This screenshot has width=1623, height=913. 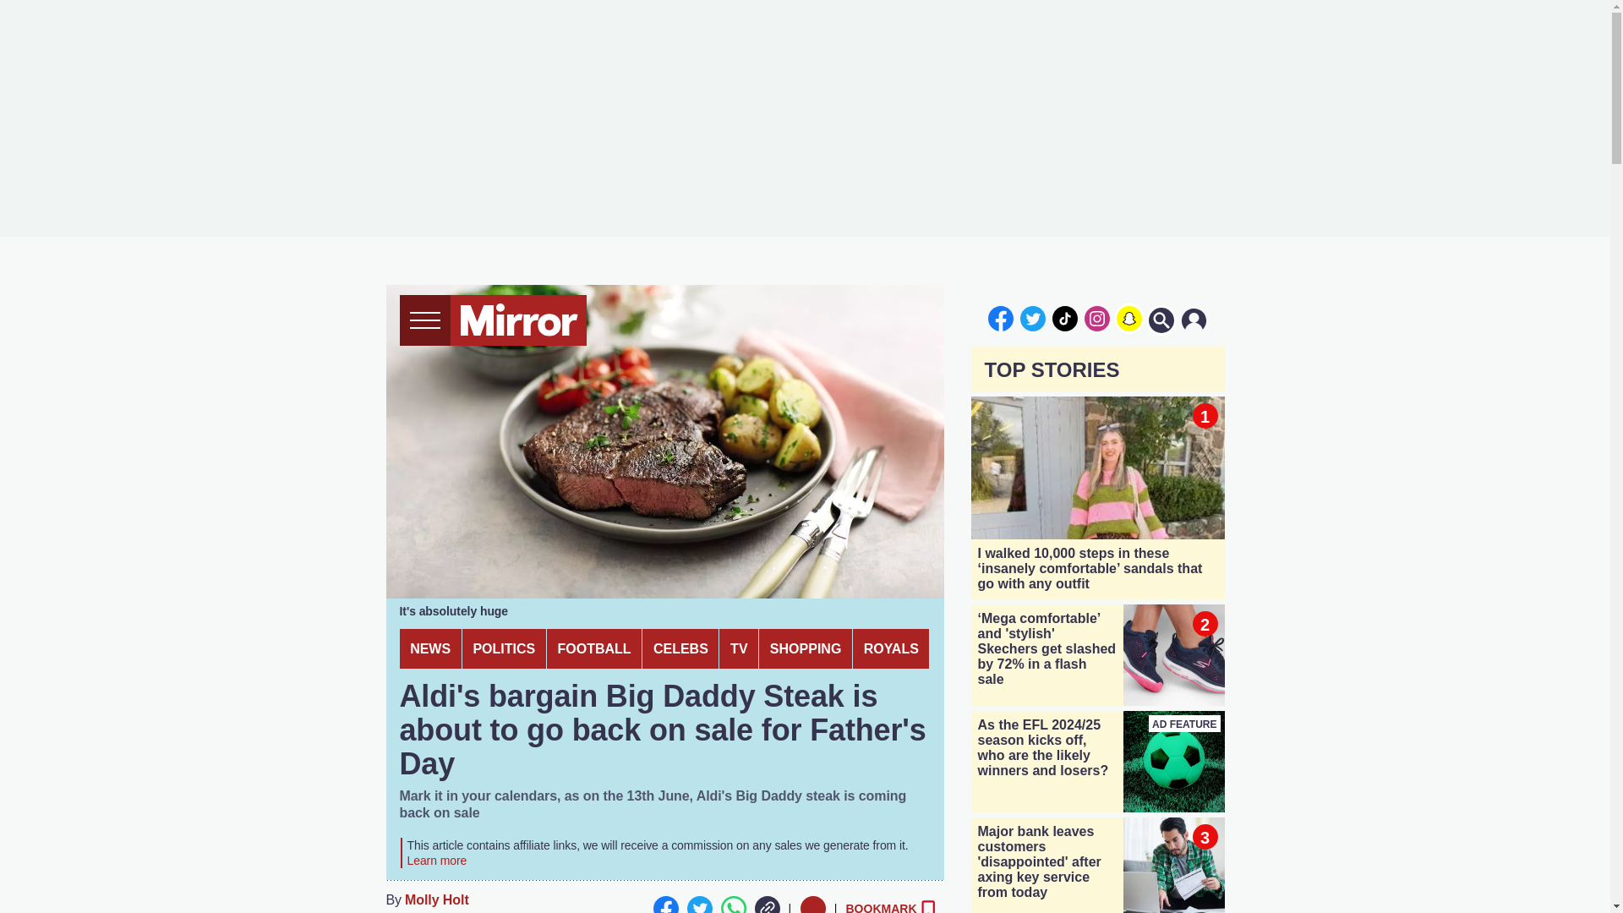 What do you see at coordinates (1128, 318) in the screenshot?
I see `snapchat` at bounding box center [1128, 318].